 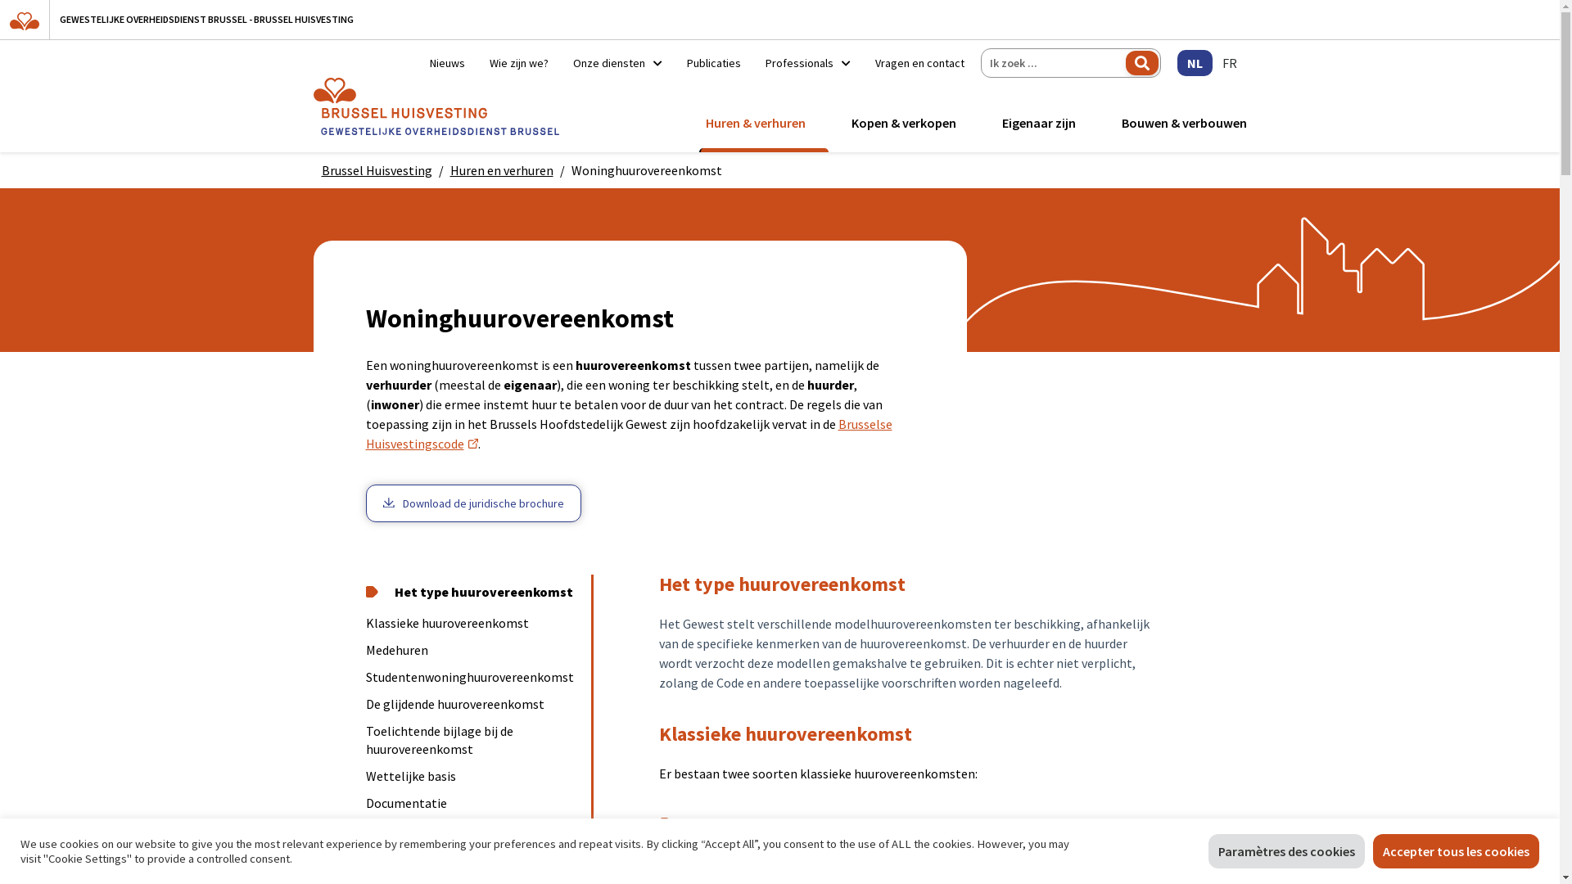 I want to click on Huren en verhuren, so click(x=502, y=170).